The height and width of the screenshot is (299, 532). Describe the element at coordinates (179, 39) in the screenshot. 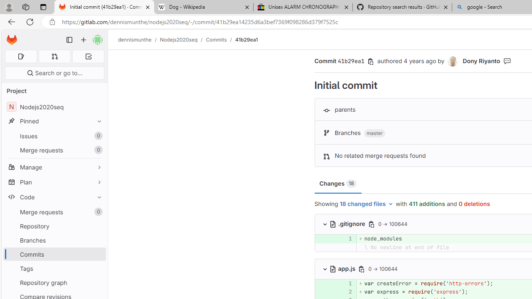

I see `Nodejs2020seq` at that location.